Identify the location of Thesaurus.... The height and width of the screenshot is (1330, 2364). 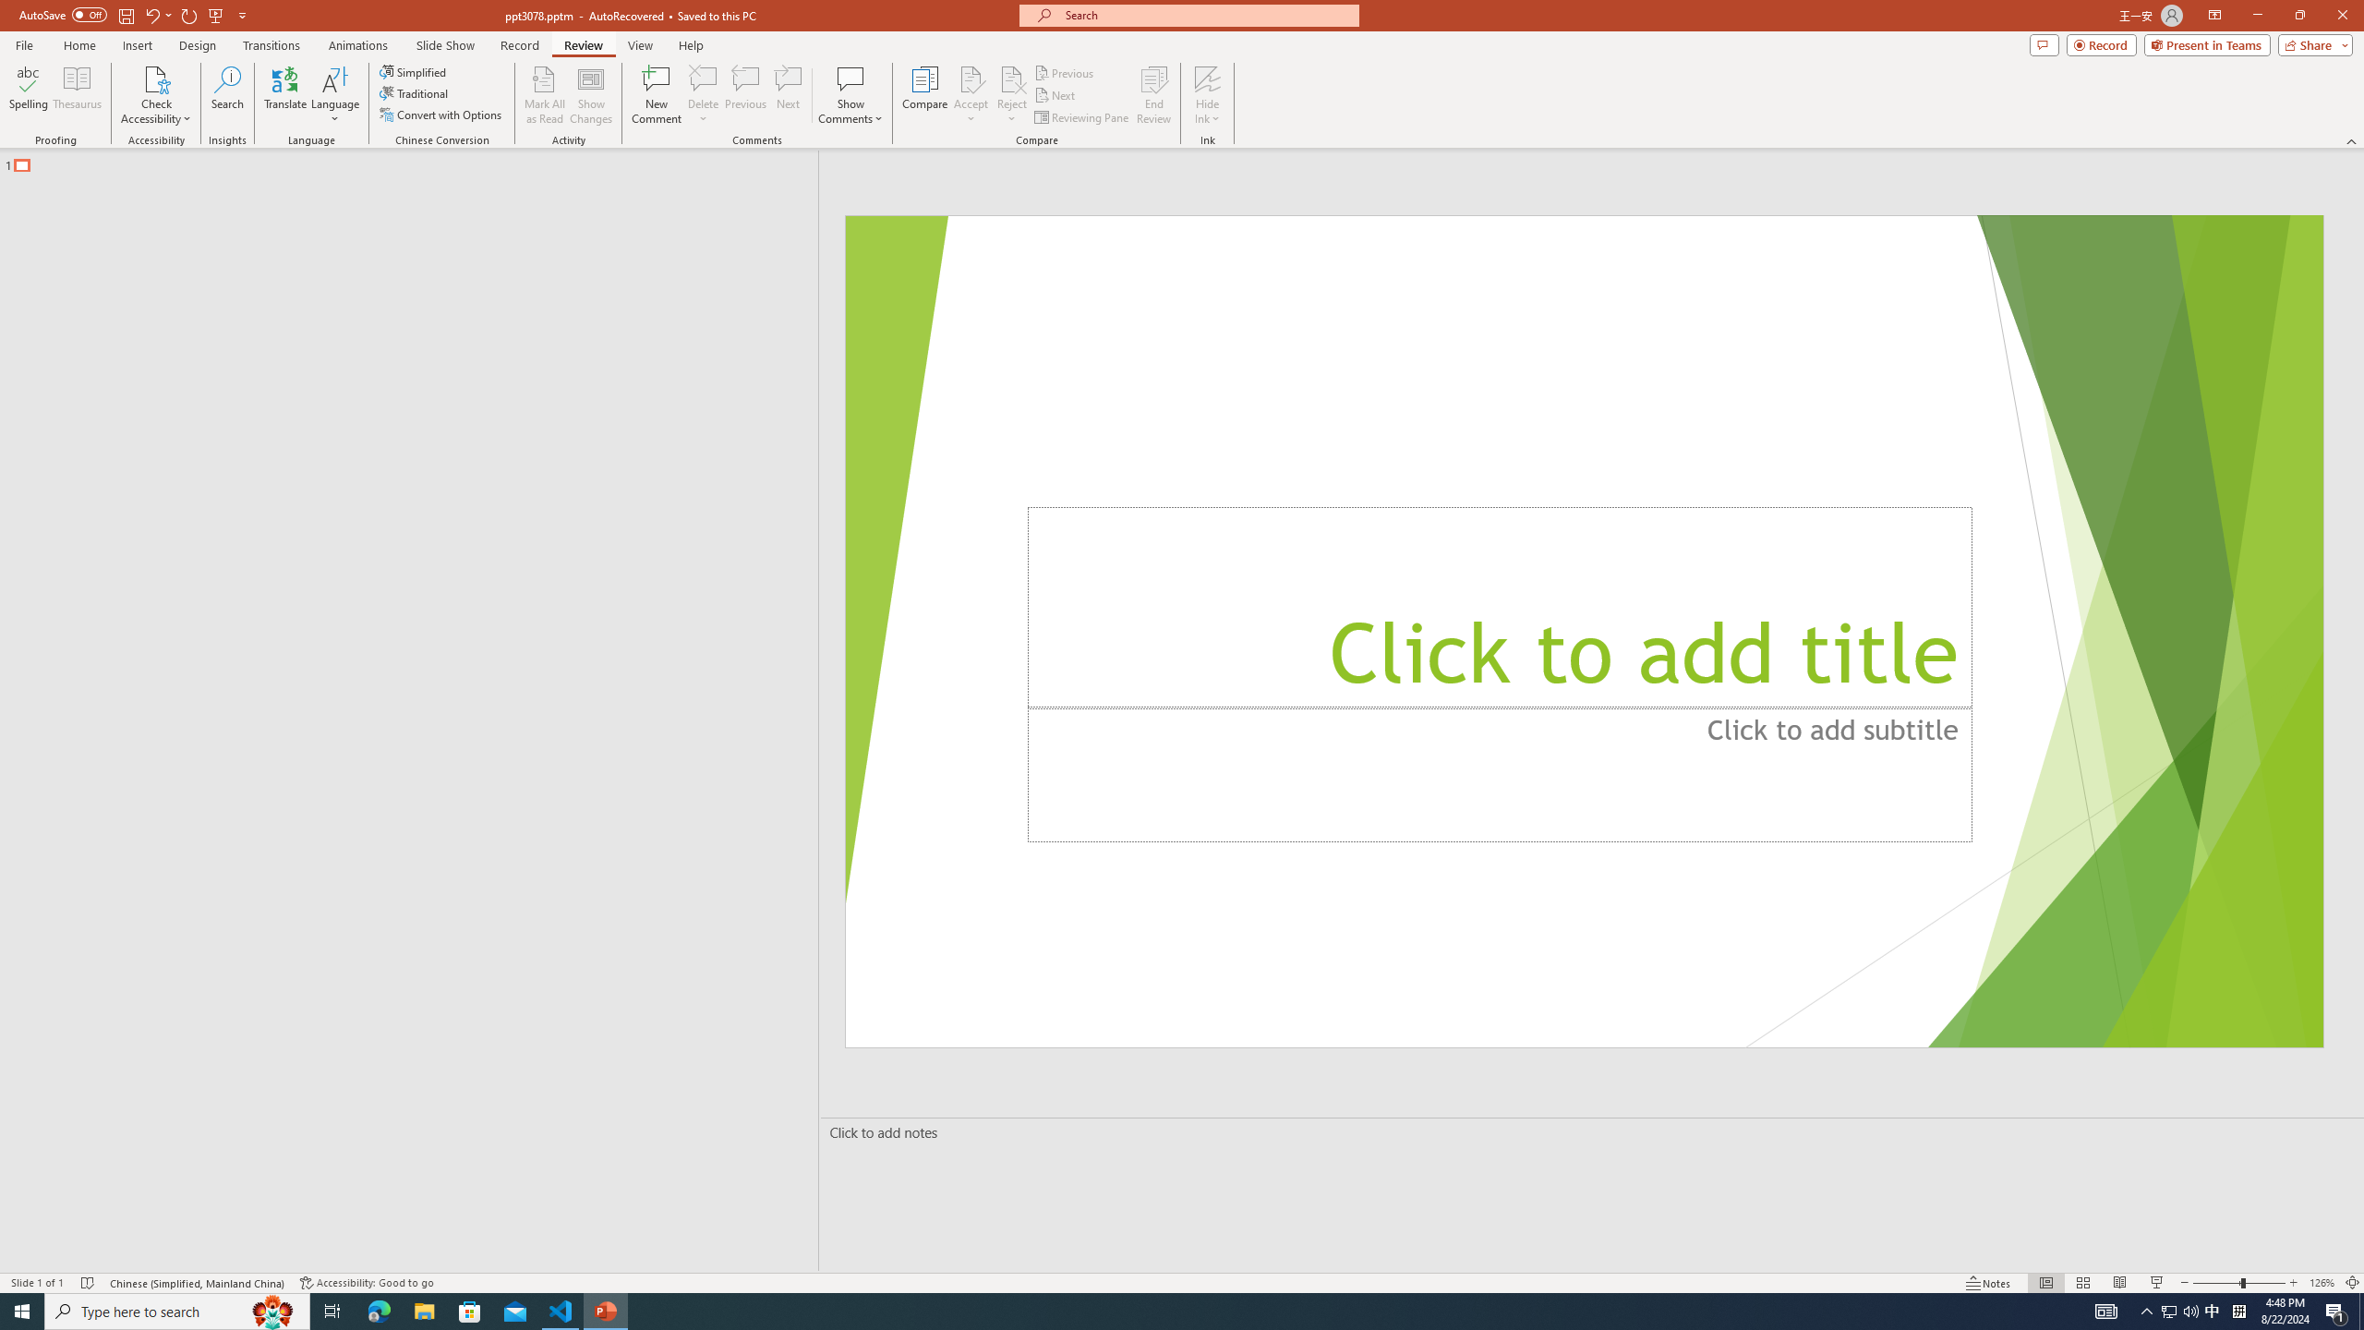
(76, 95).